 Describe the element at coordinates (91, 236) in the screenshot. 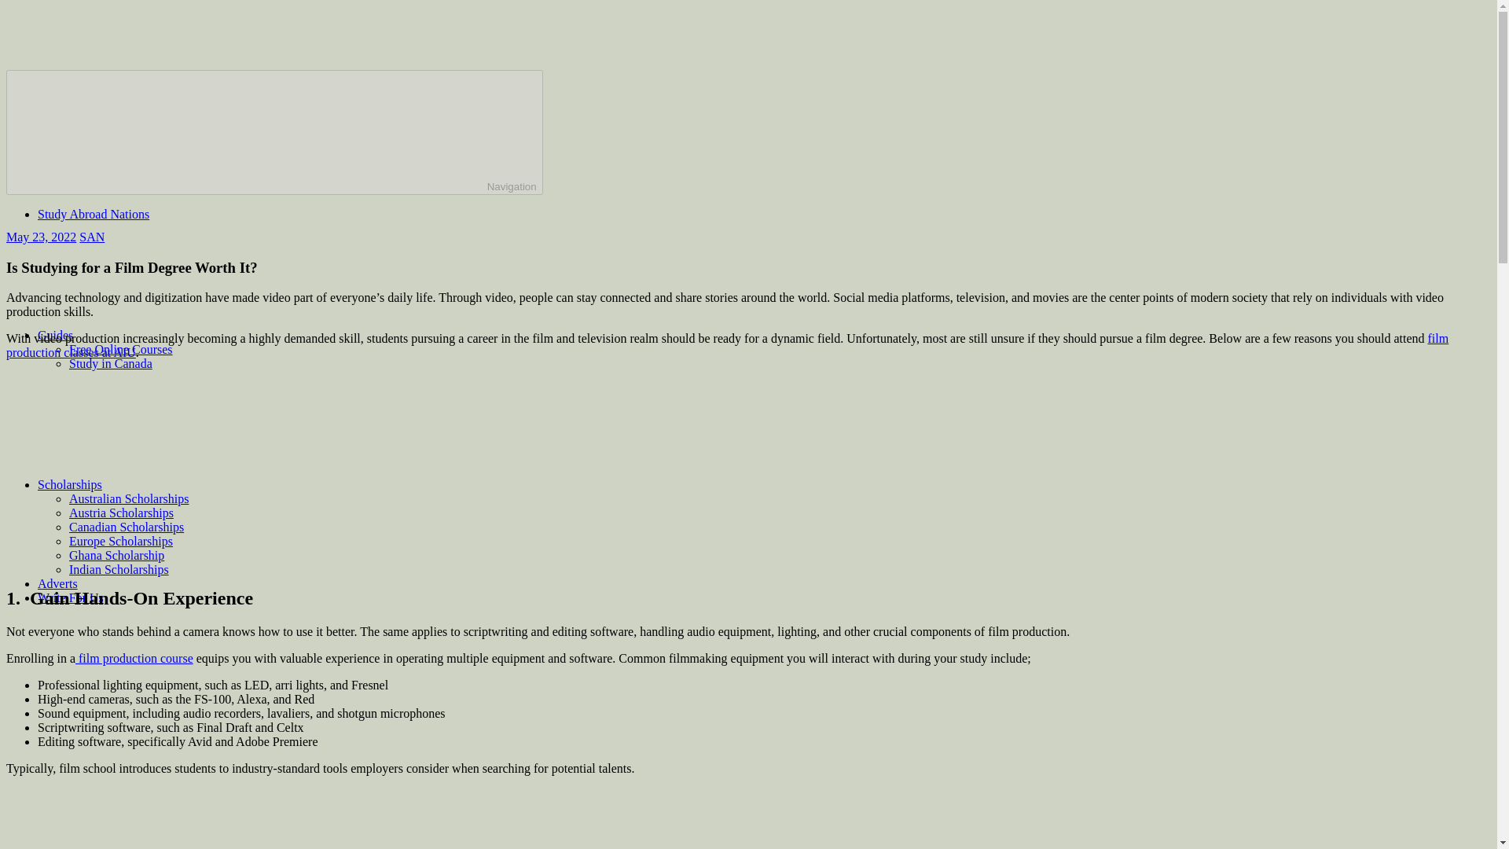

I see `SAN` at that location.